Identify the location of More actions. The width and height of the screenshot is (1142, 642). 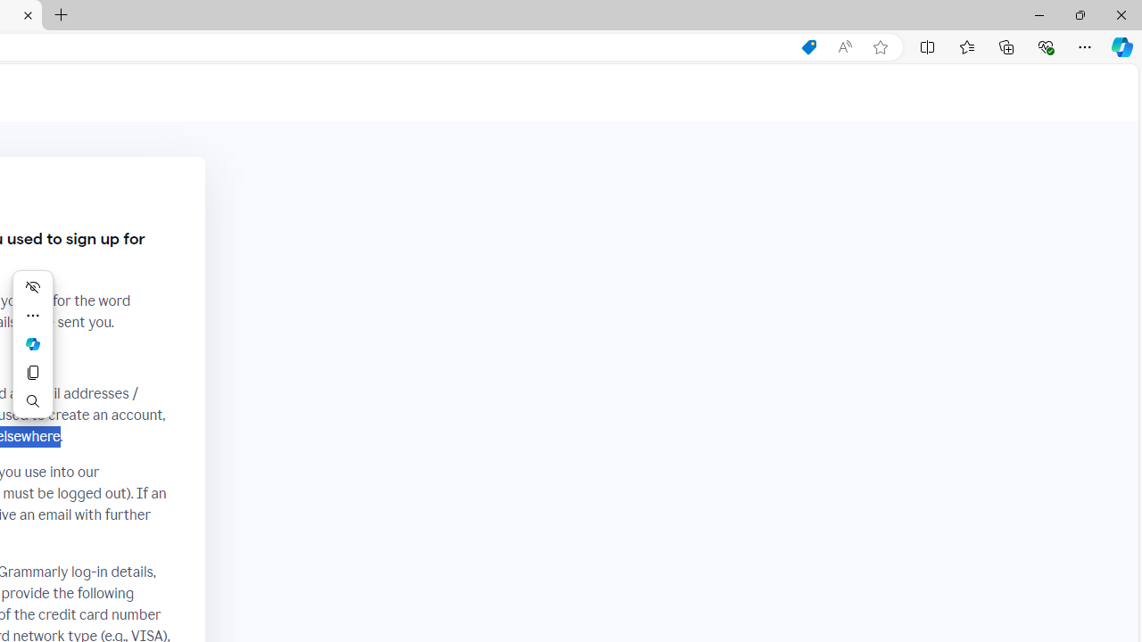
(32, 316).